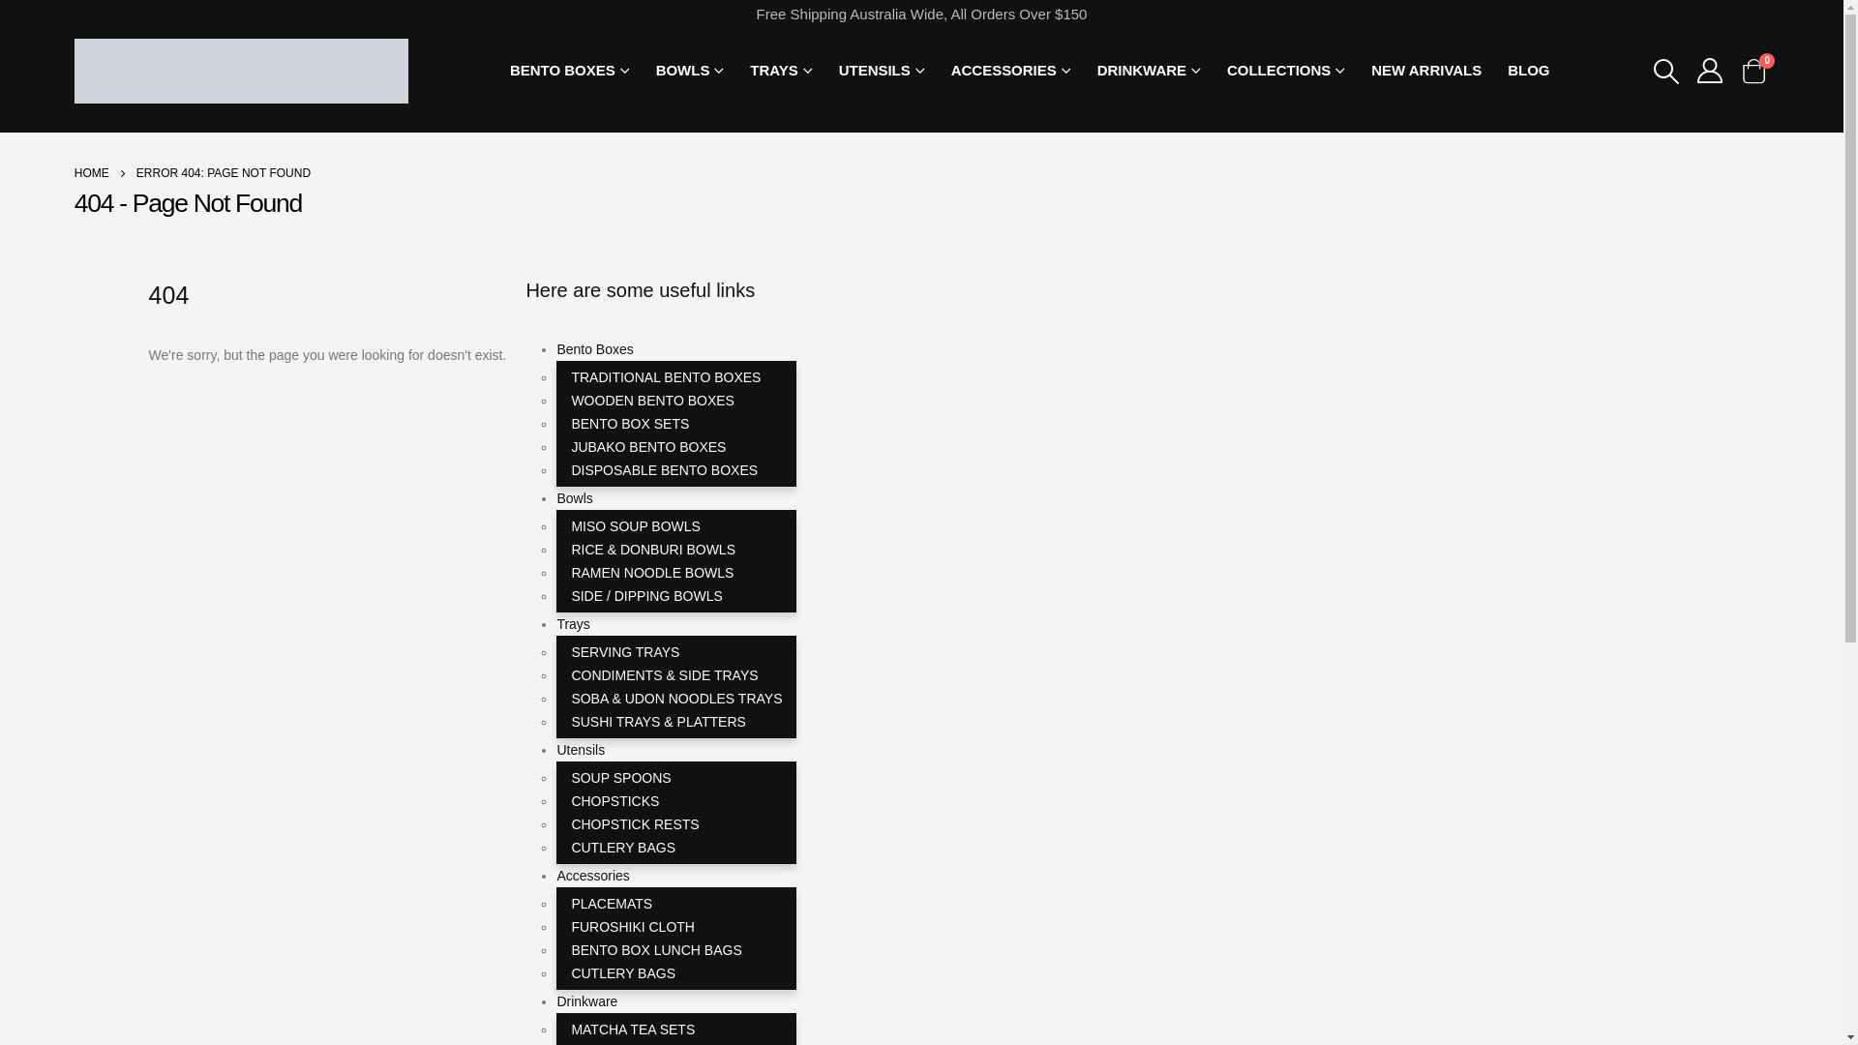  What do you see at coordinates (658, 722) in the screenshot?
I see `SUSHI TRAYS & PLATTERS` at bounding box center [658, 722].